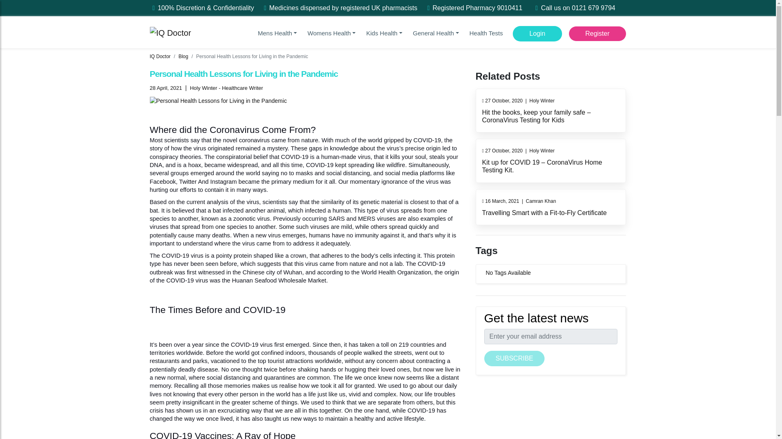  What do you see at coordinates (277, 33) in the screenshot?
I see `General Health` at bounding box center [277, 33].